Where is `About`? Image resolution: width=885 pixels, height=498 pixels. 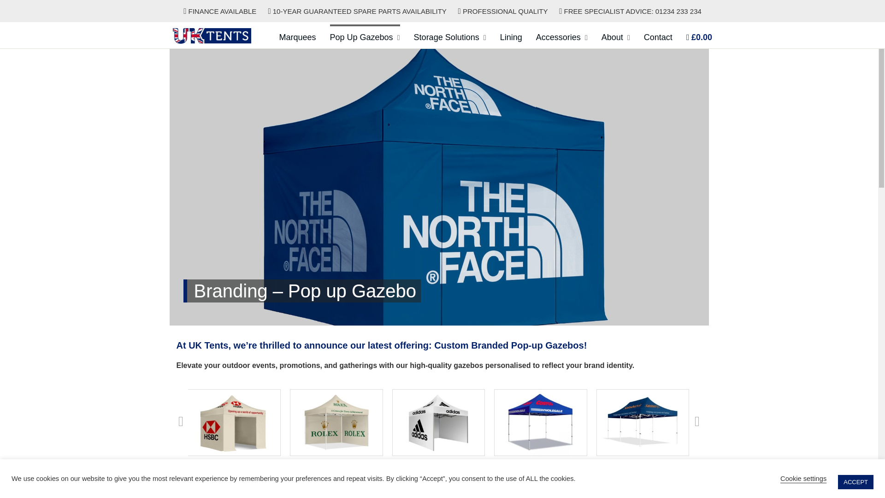 About is located at coordinates (612, 40).